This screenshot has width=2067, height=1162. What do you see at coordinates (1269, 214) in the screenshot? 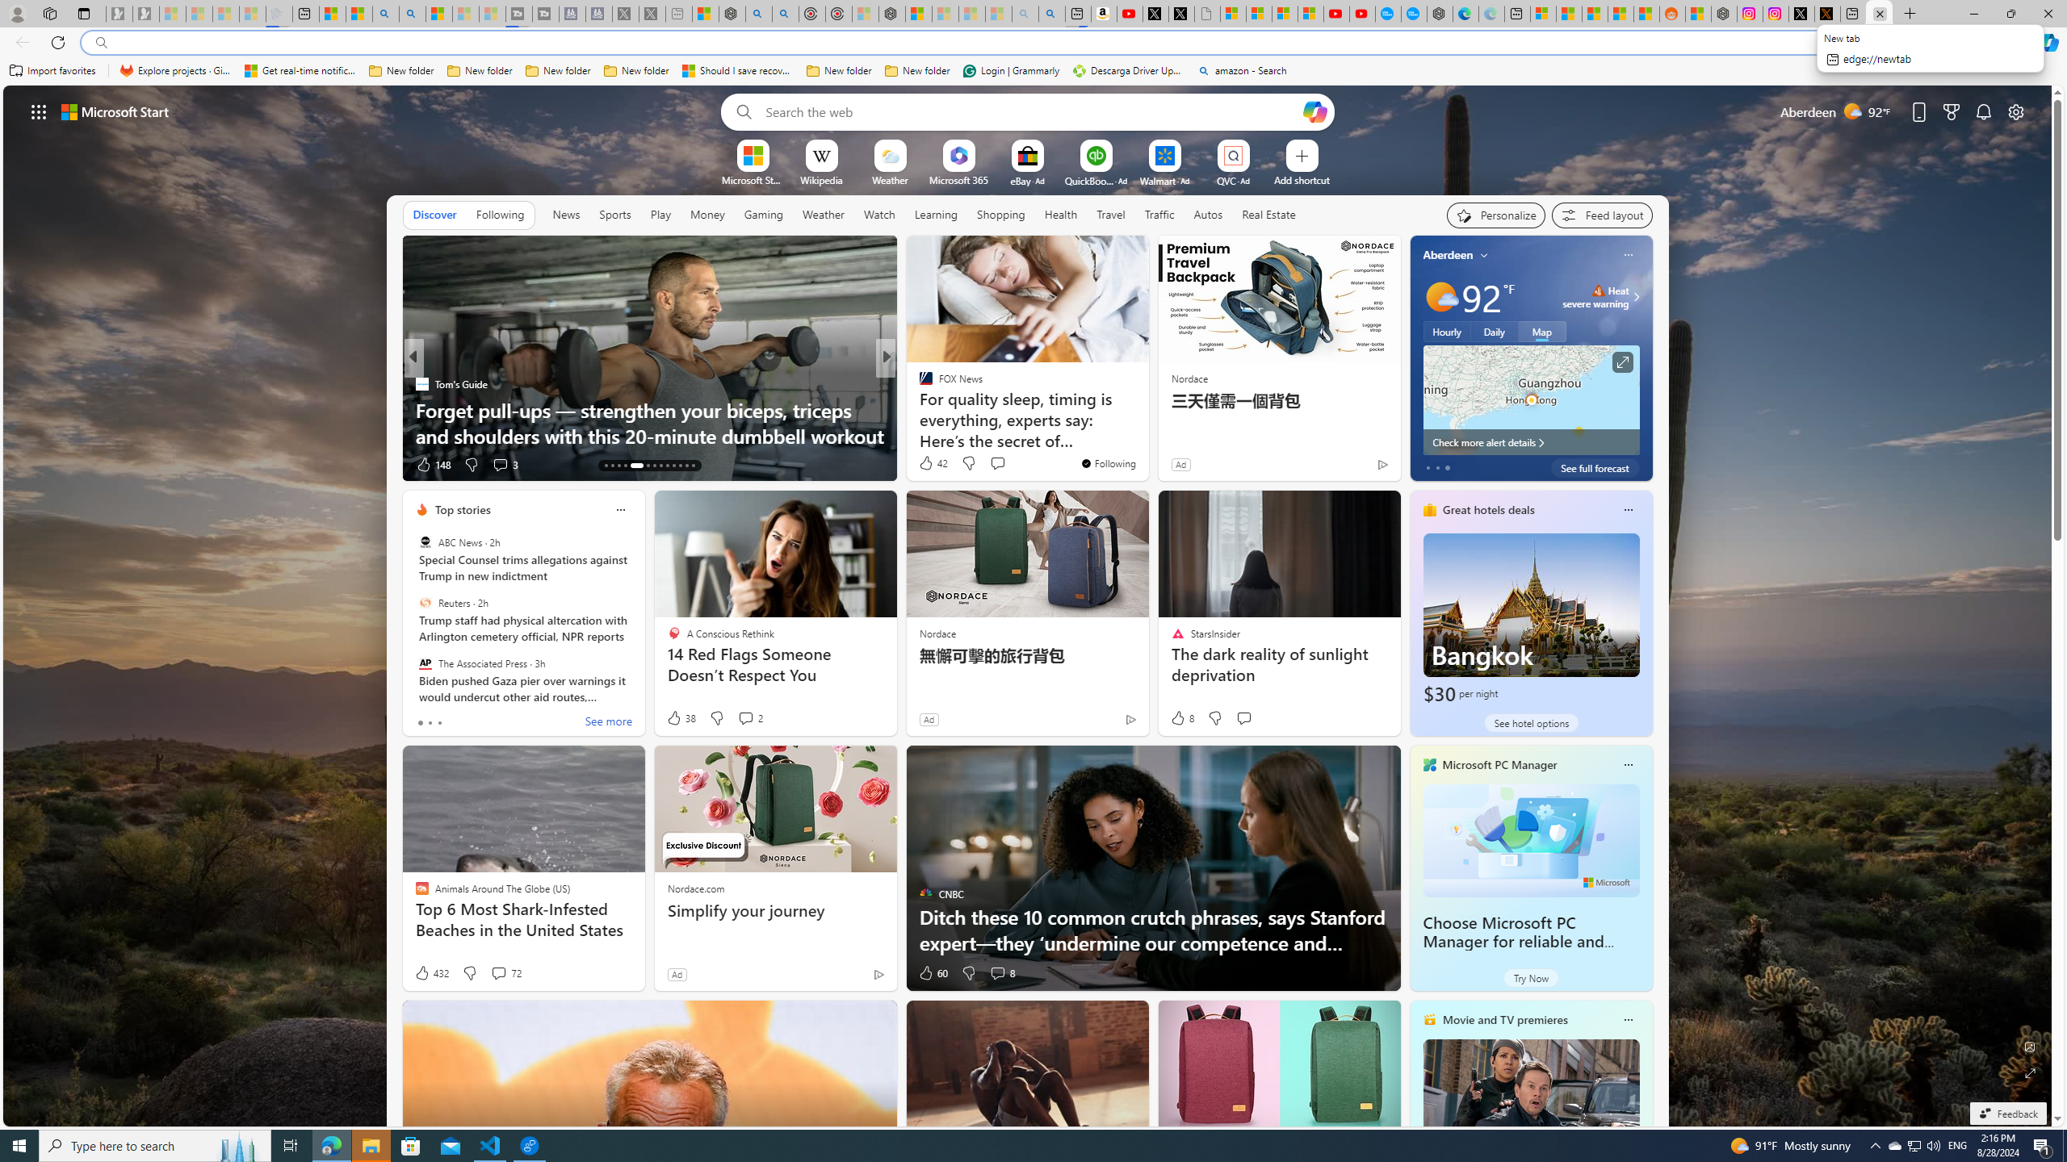
I see `Real Estate` at bounding box center [1269, 214].